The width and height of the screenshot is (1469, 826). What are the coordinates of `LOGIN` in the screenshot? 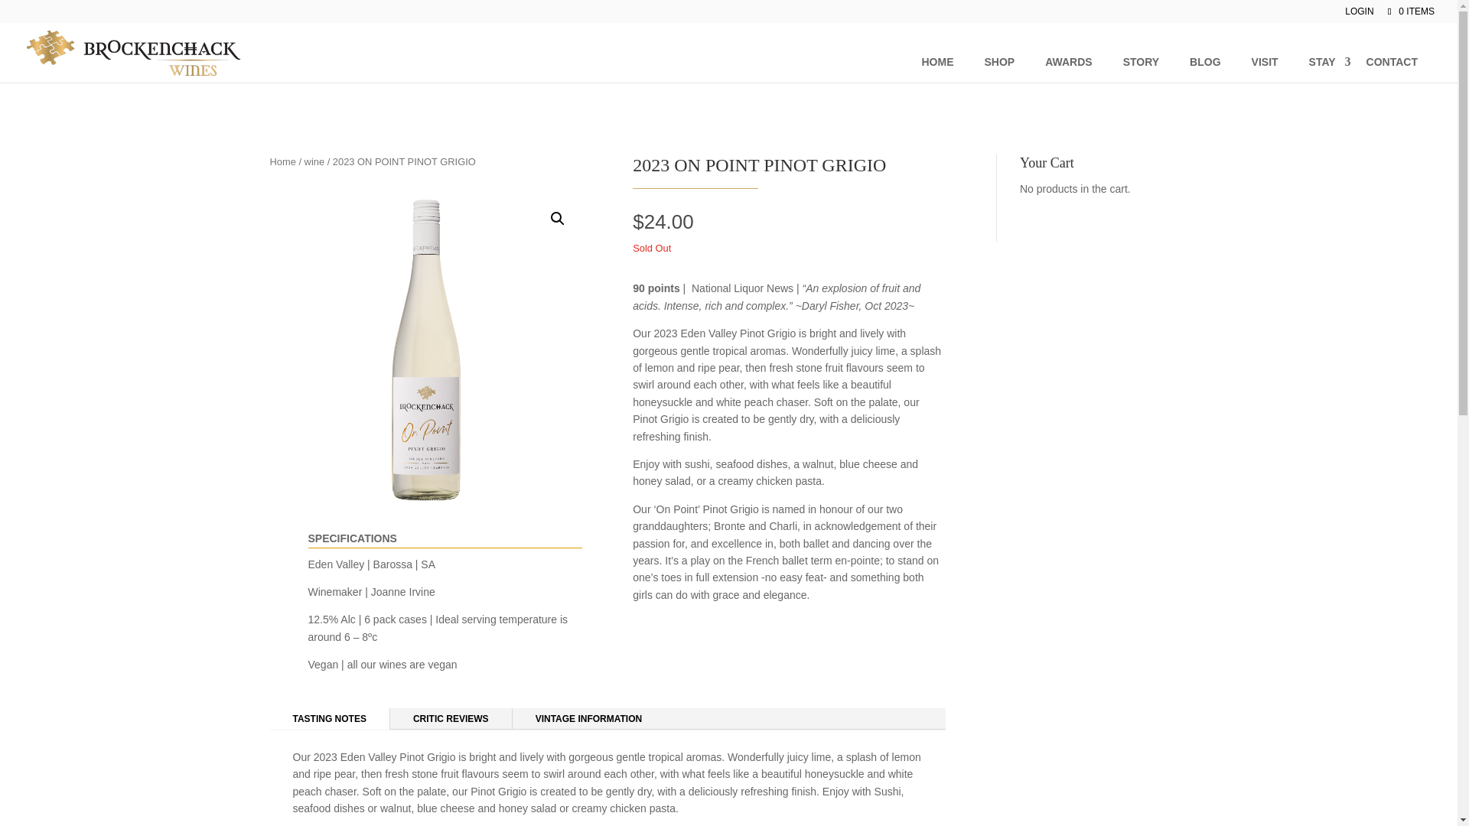 It's located at (1359, 15).